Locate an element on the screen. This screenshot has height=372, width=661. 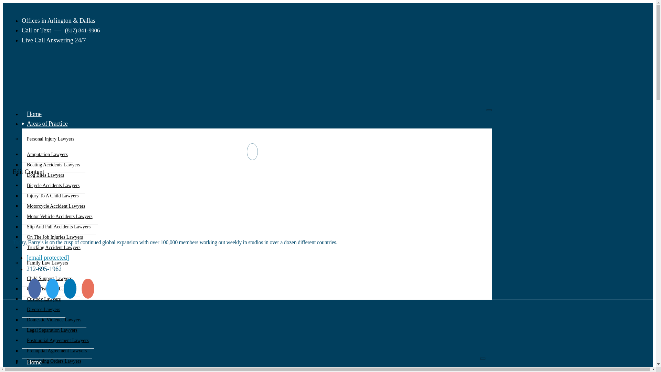
Areas of Practice is located at coordinates (47, 123).